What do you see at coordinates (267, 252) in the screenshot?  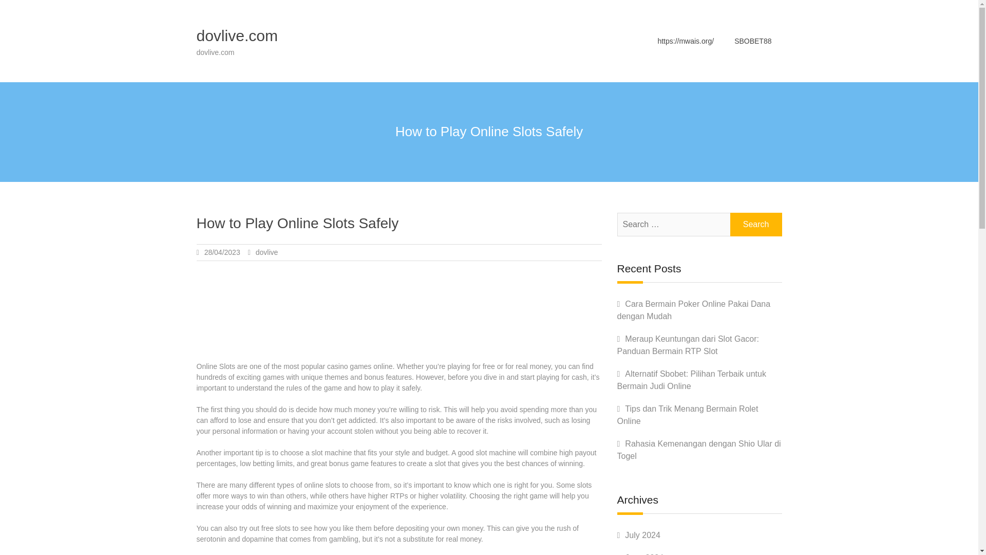 I see `dovlive` at bounding box center [267, 252].